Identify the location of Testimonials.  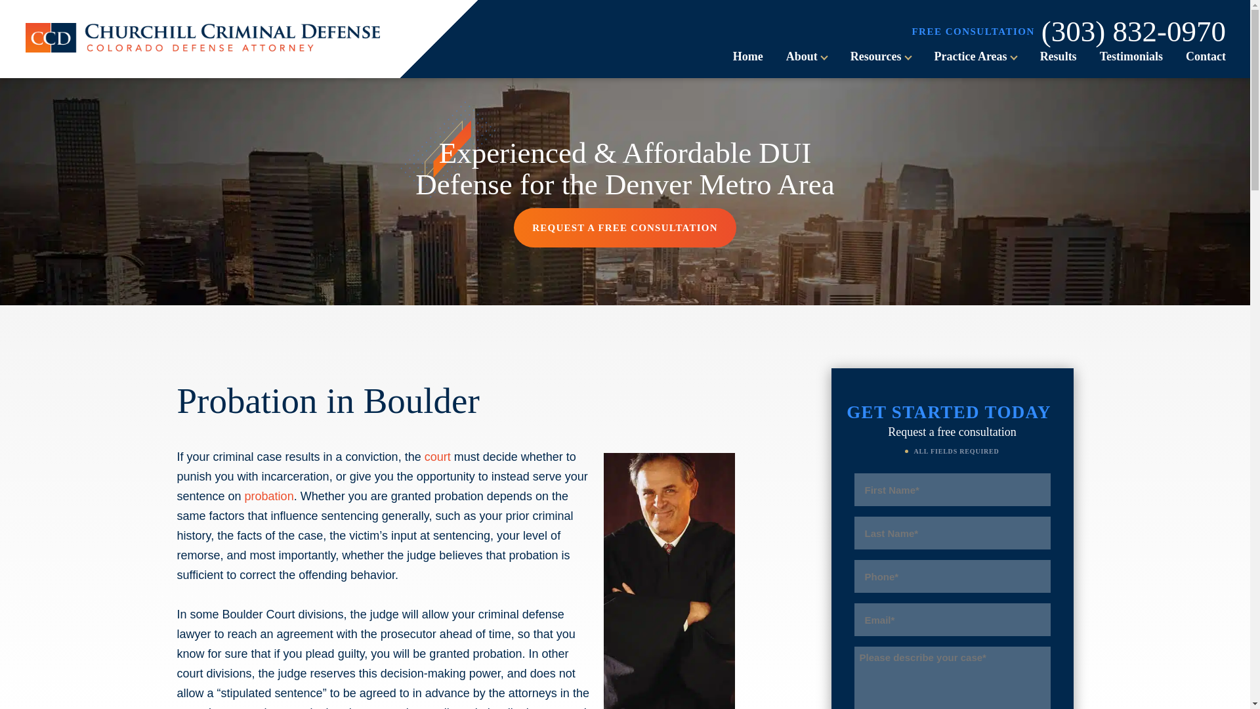
(1131, 56).